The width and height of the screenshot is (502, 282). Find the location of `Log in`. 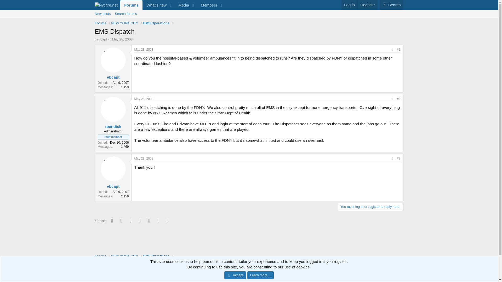

Log in is located at coordinates (131, 5).